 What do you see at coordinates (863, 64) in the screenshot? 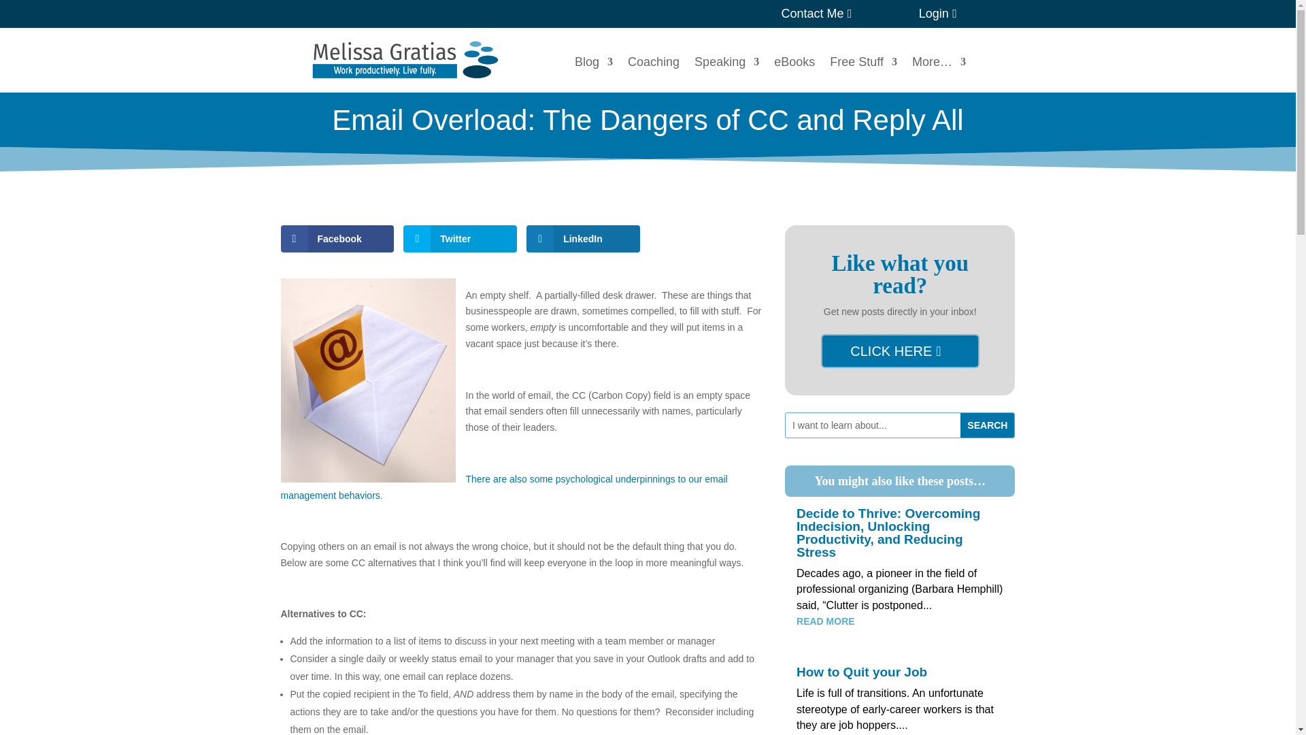
I see `Free Stuff` at bounding box center [863, 64].